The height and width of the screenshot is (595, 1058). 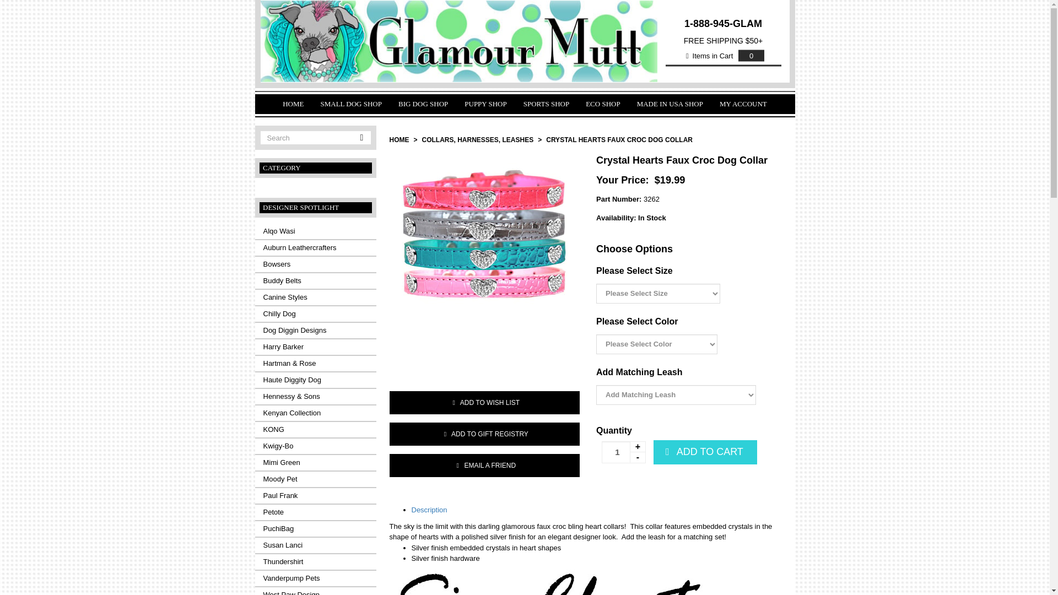 What do you see at coordinates (350, 104) in the screenshot?
I see `SMALL DOG SHOP` at bounding box center [350, 104].